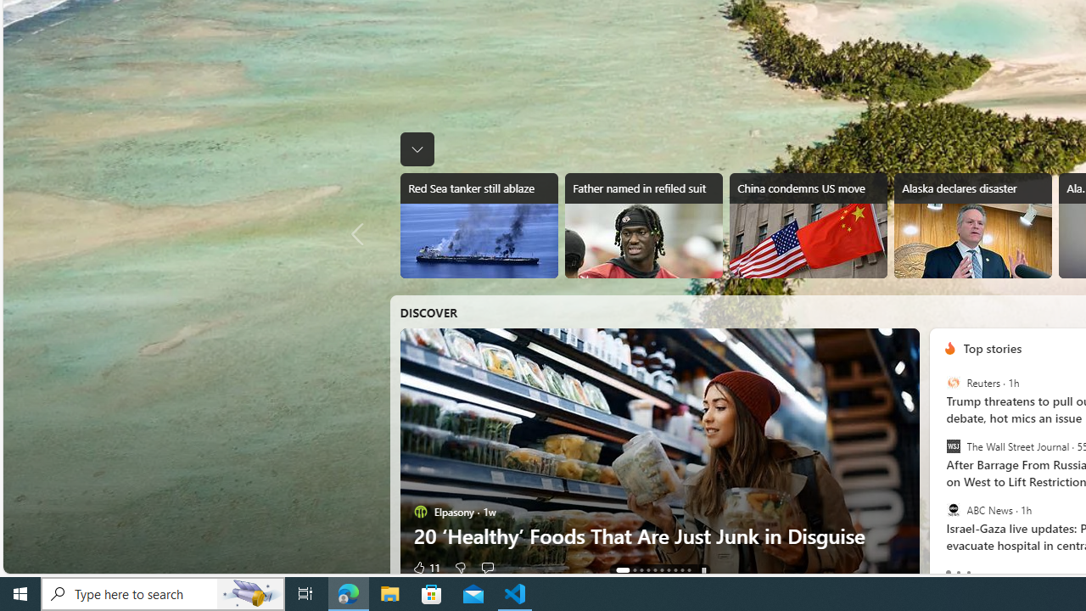 This screenshot has width=1086, height=611. I want to click on AutomationID: tab-5, so click(661, 570).